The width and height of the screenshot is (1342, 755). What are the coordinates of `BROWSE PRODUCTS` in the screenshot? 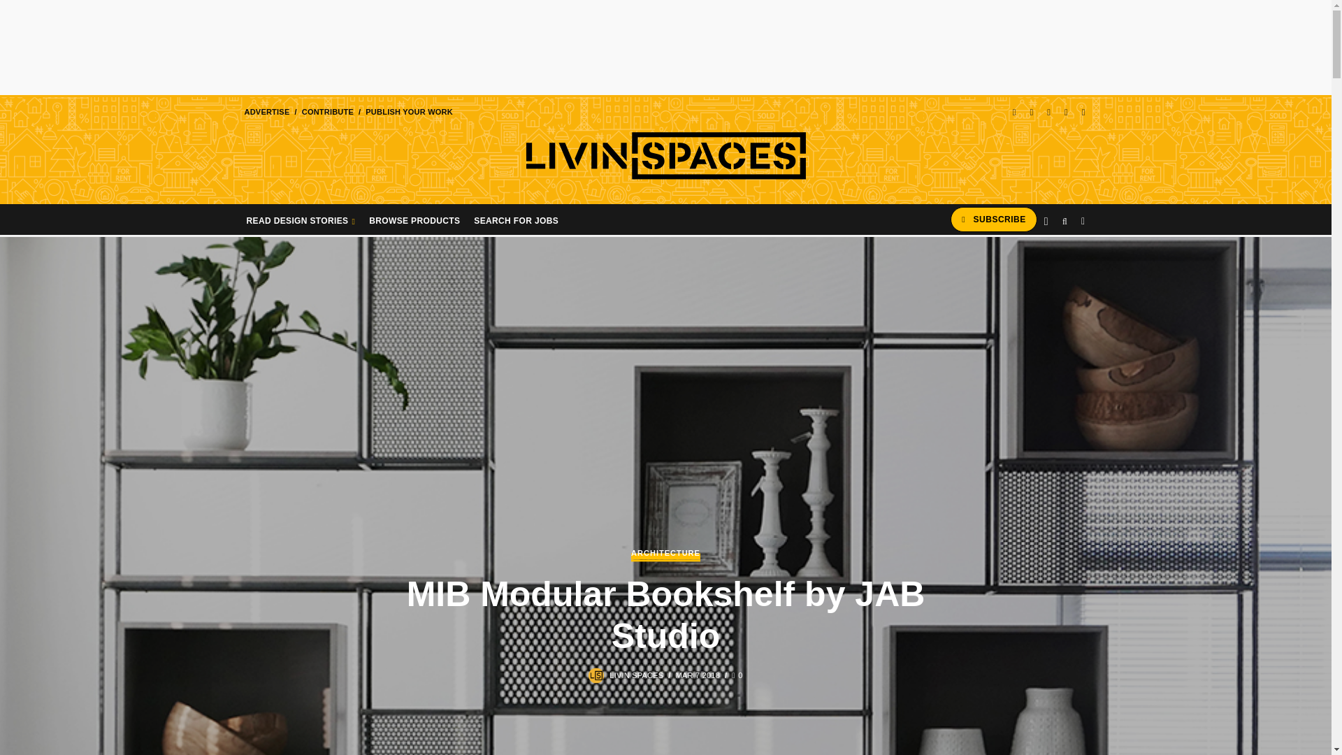 It's located at (414, 219).